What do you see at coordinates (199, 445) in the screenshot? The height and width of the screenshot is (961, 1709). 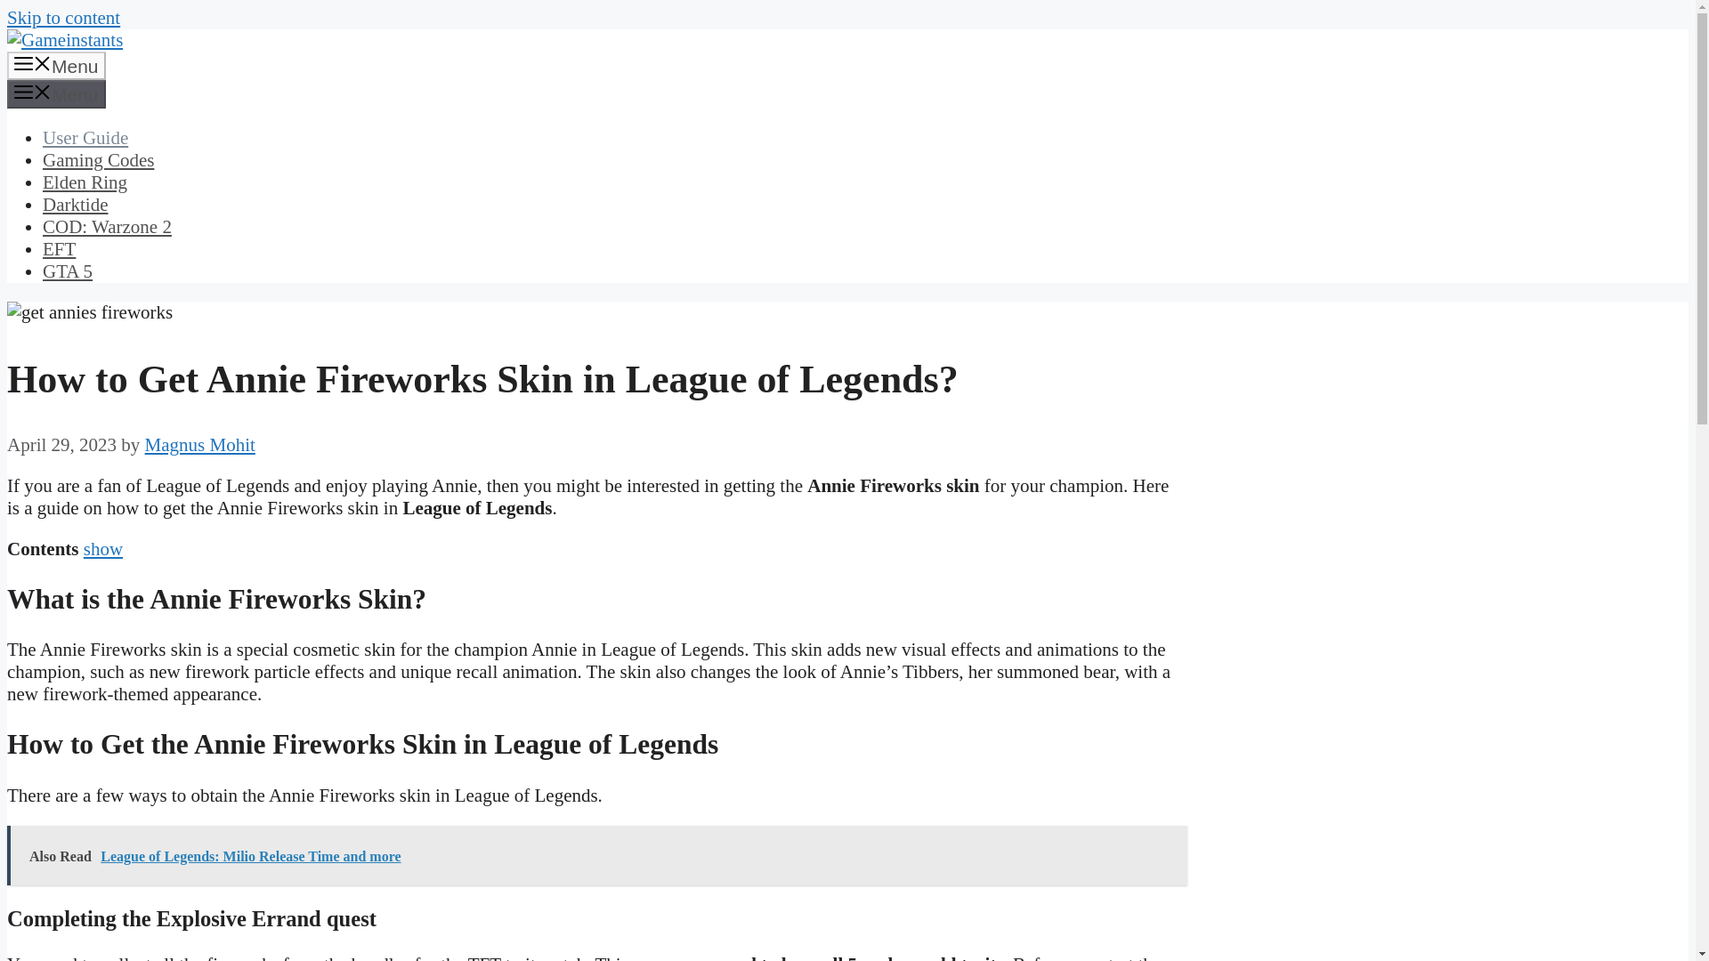 I see `Magnus Mohit` at bounding box center [199, 445].